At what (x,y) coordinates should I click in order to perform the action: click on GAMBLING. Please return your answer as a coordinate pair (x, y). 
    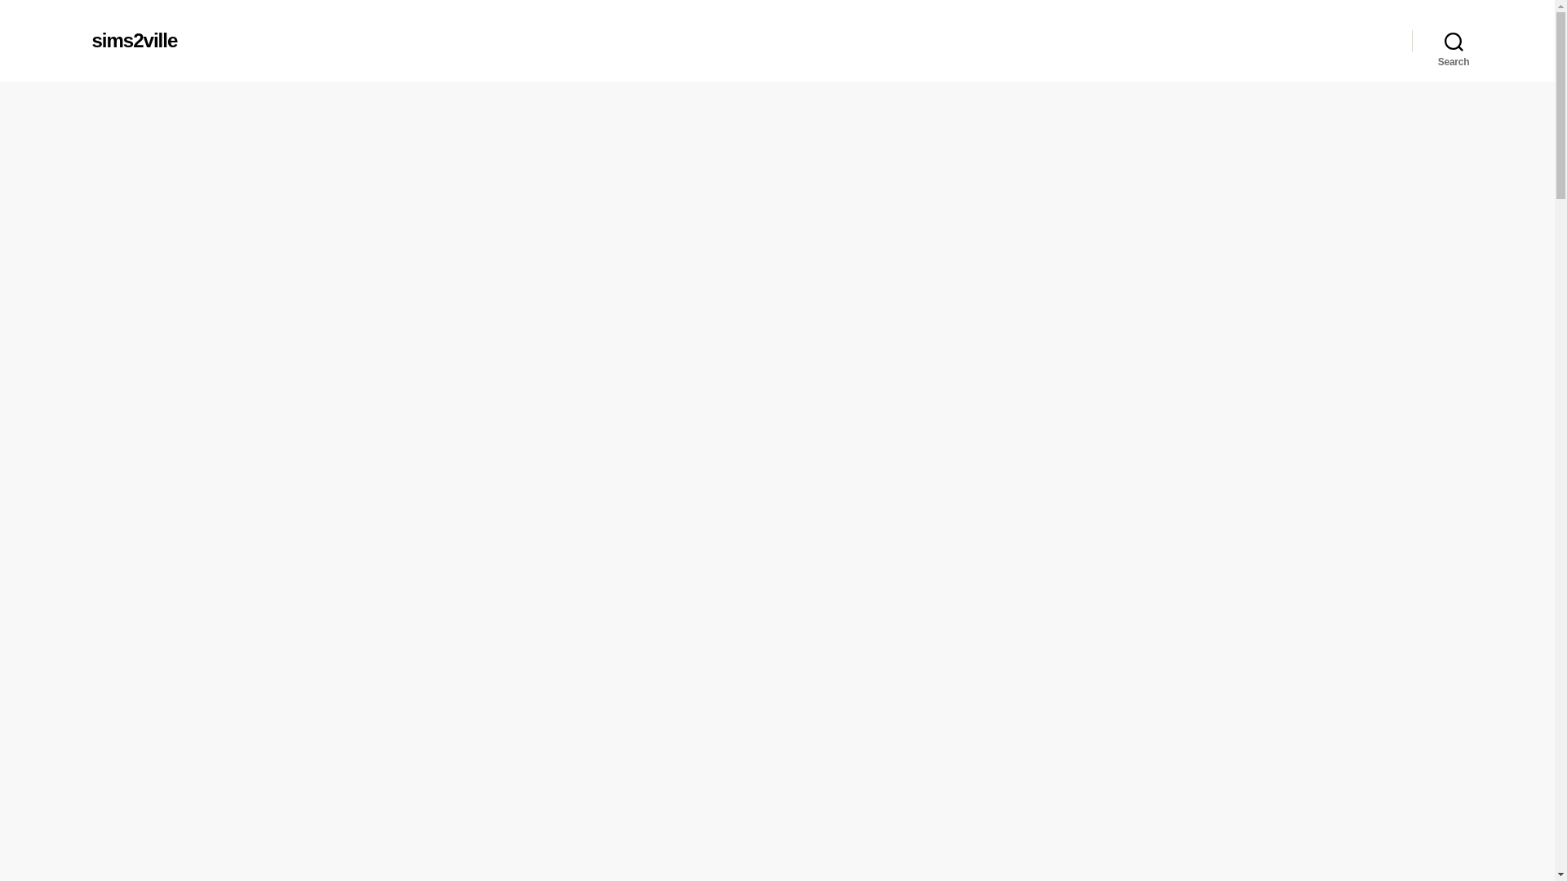
    Looking at the image, I should click on (776, 155).